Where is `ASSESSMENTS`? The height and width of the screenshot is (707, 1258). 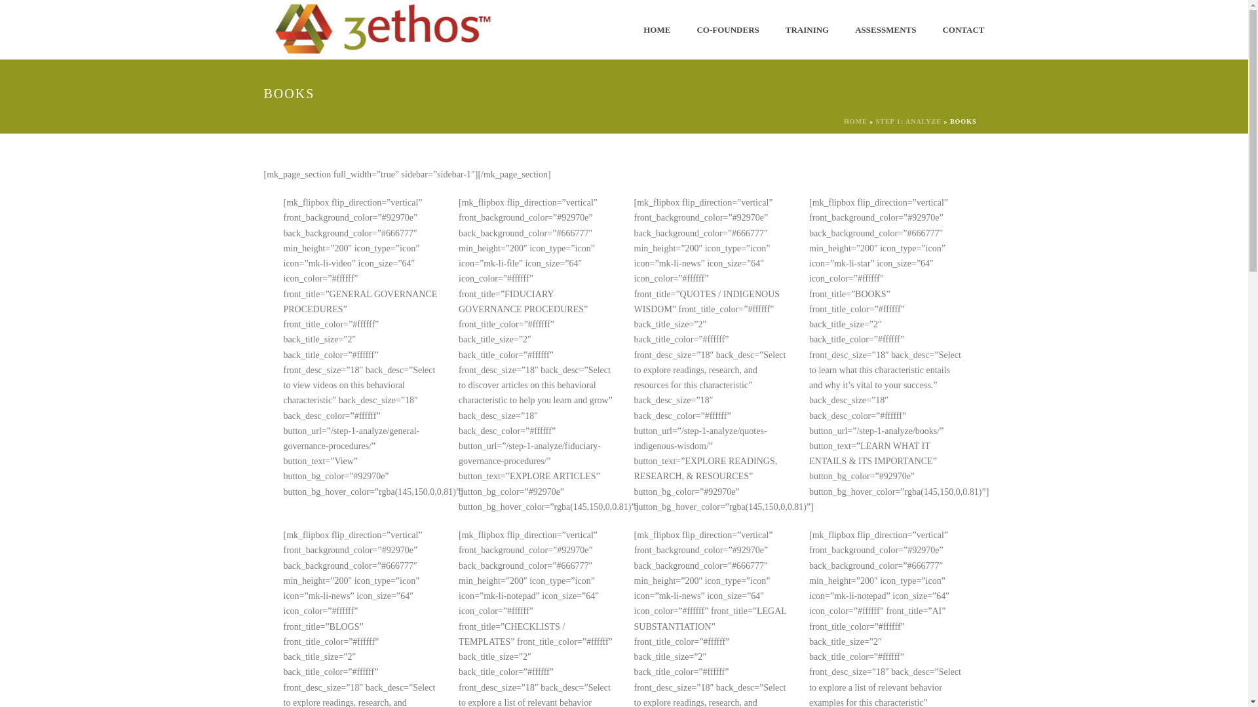 ASSESSMENTS is located at coordinates (885, 30).